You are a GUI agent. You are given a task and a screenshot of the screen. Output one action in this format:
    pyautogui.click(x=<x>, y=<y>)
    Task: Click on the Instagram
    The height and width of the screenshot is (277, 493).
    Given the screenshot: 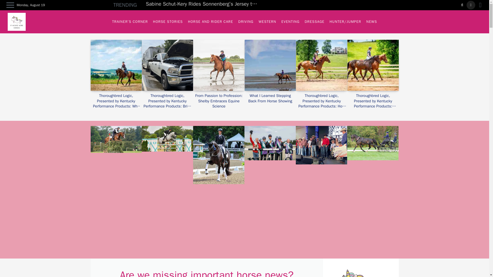 What is the action you would take?
    pyautogui.click(x=471, y=5)
    